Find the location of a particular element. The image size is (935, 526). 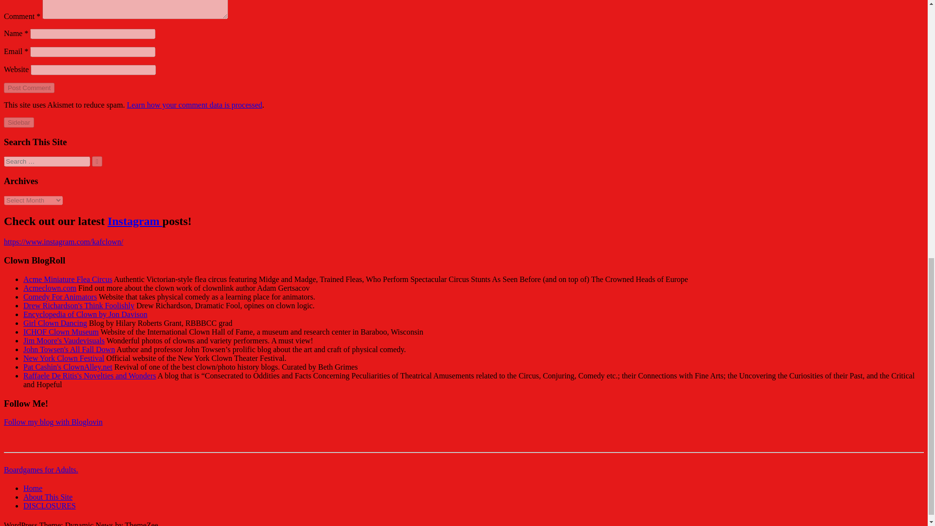

Follow my blog with Bloglovin is located at coordinates (53, 422).